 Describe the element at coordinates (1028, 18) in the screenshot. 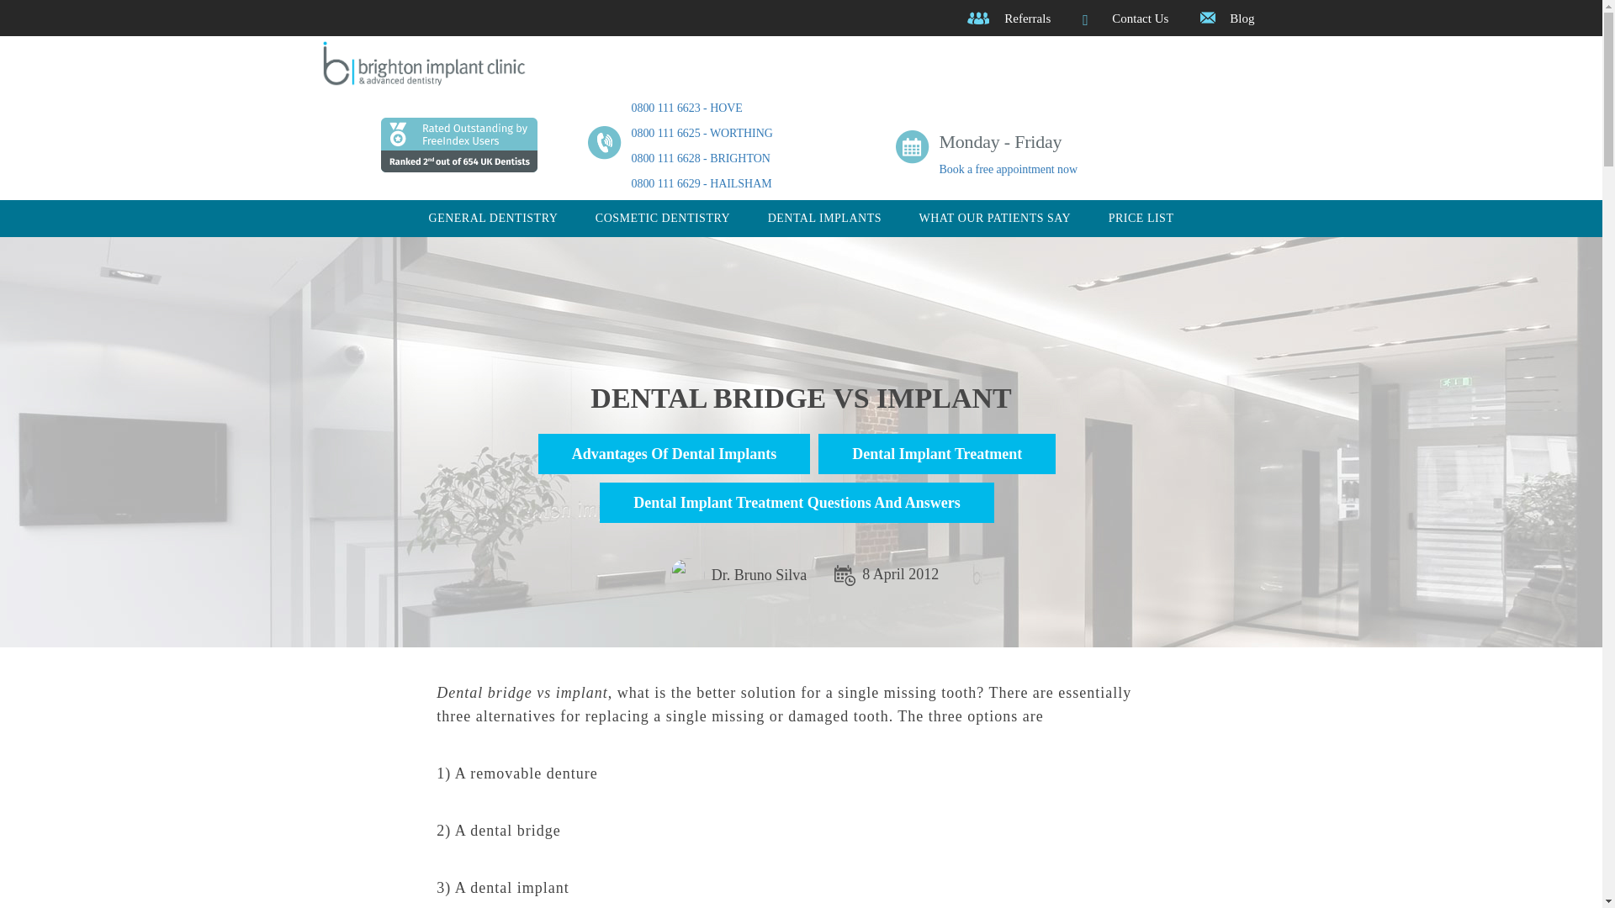

I see `Referrals` at that location.